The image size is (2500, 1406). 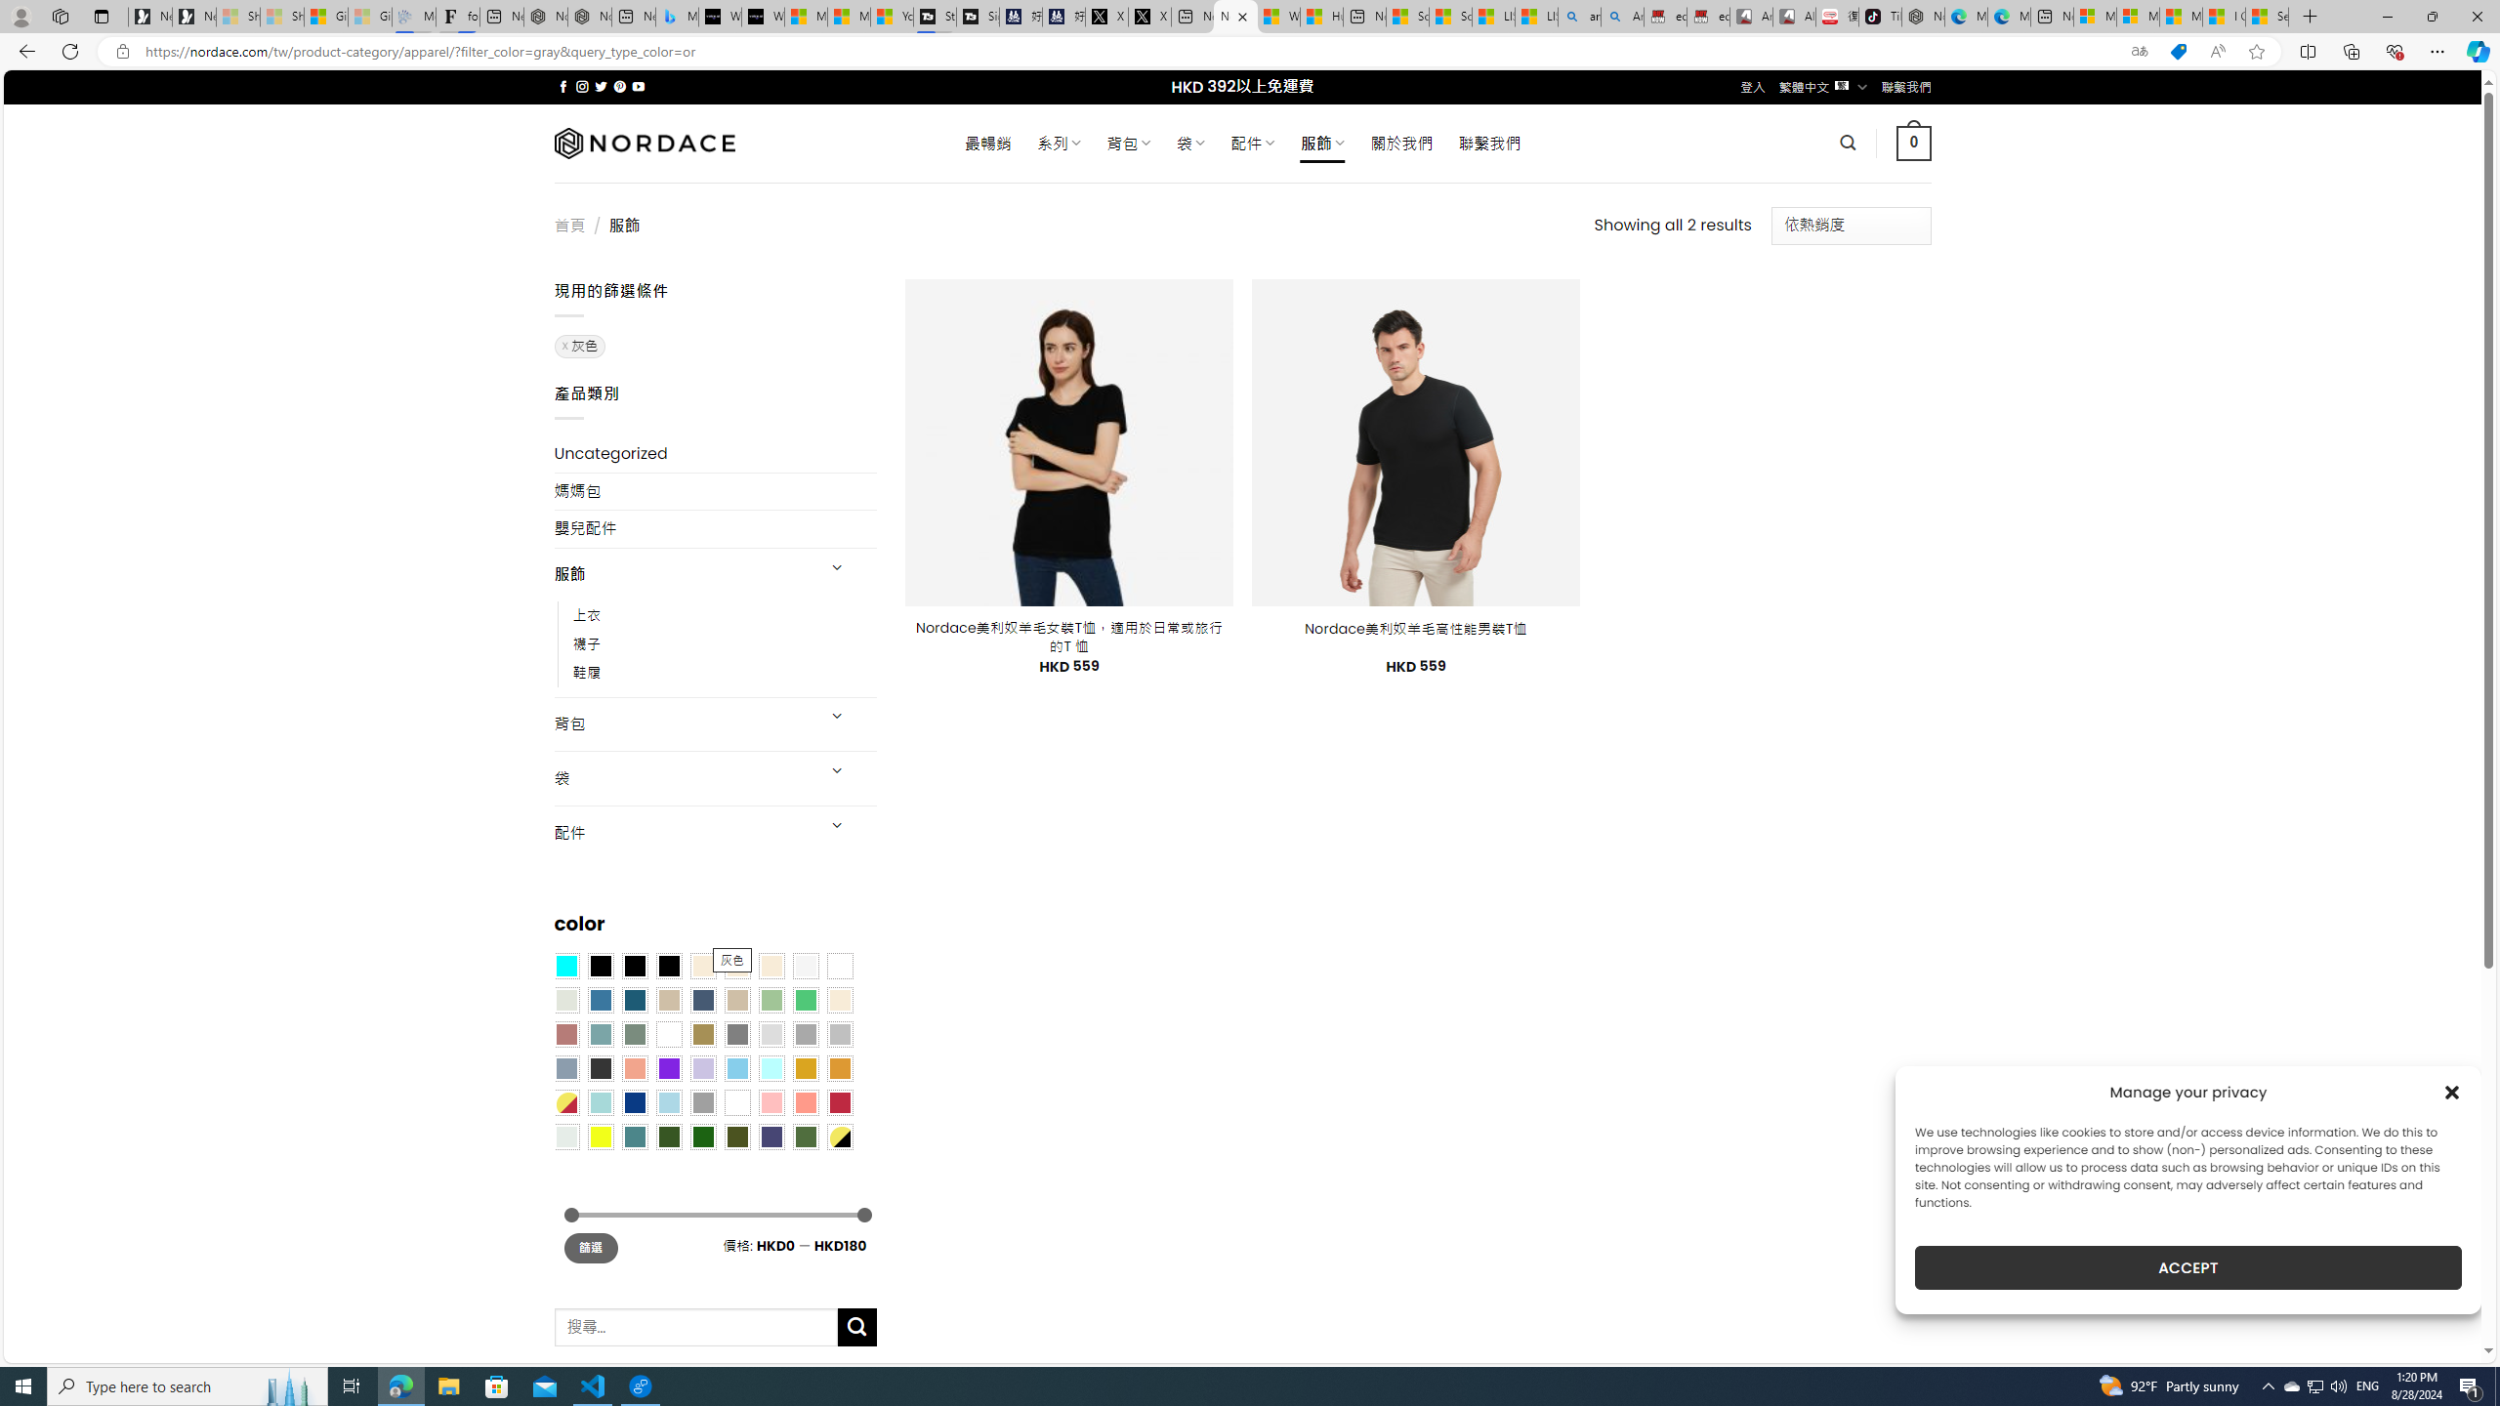 What do you see at coordinates (1322, 17) in the screenshot?
I see `Huge shark washes ashore at New York City beach | Watch` at bounding box center [1322, 17].